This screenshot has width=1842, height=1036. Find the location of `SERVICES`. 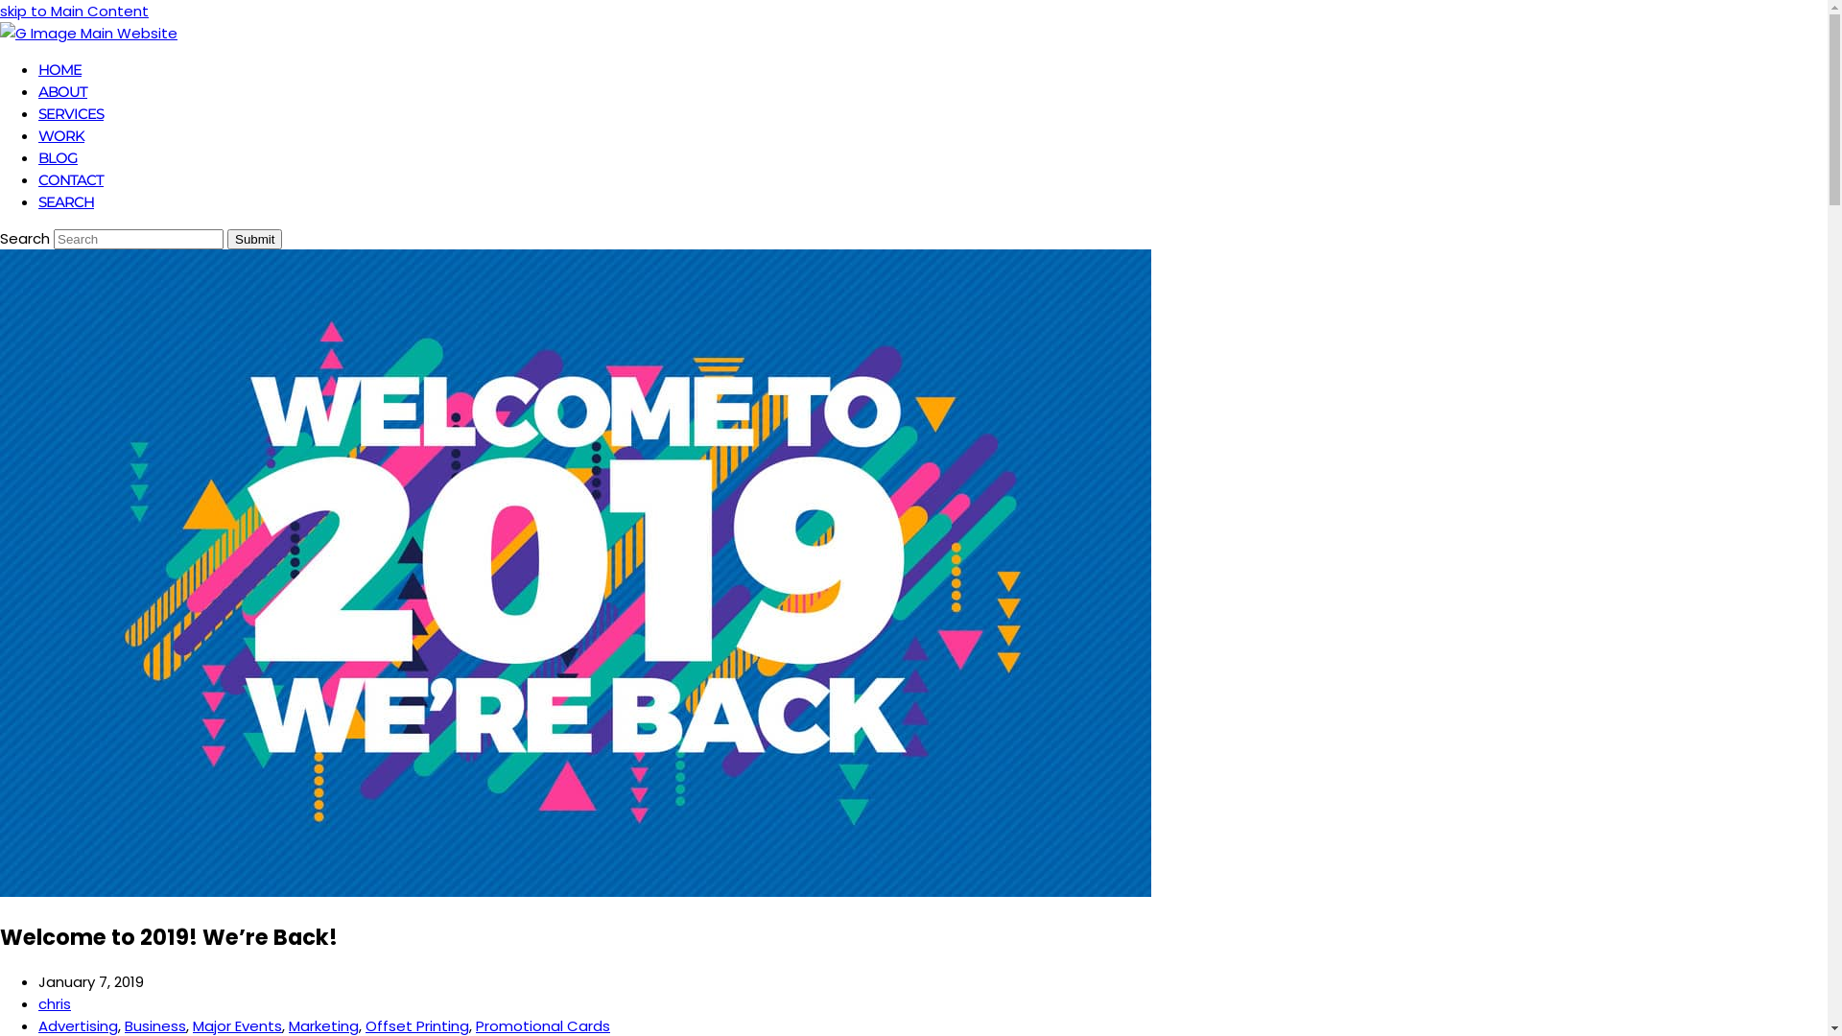

SERVICES is located at coordinates (71, 113).